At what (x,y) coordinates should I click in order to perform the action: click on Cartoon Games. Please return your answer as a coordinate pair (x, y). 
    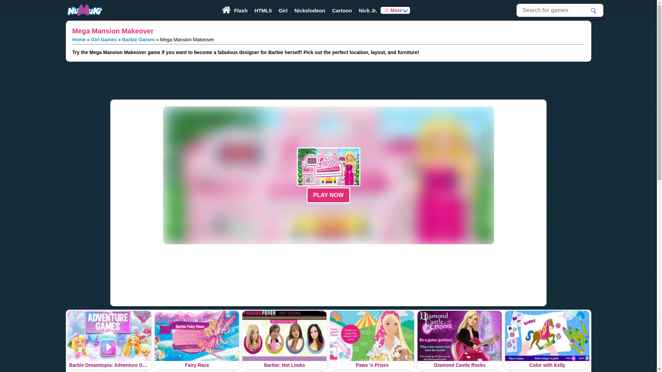
    Looking at the image, I should click on (342, 10).